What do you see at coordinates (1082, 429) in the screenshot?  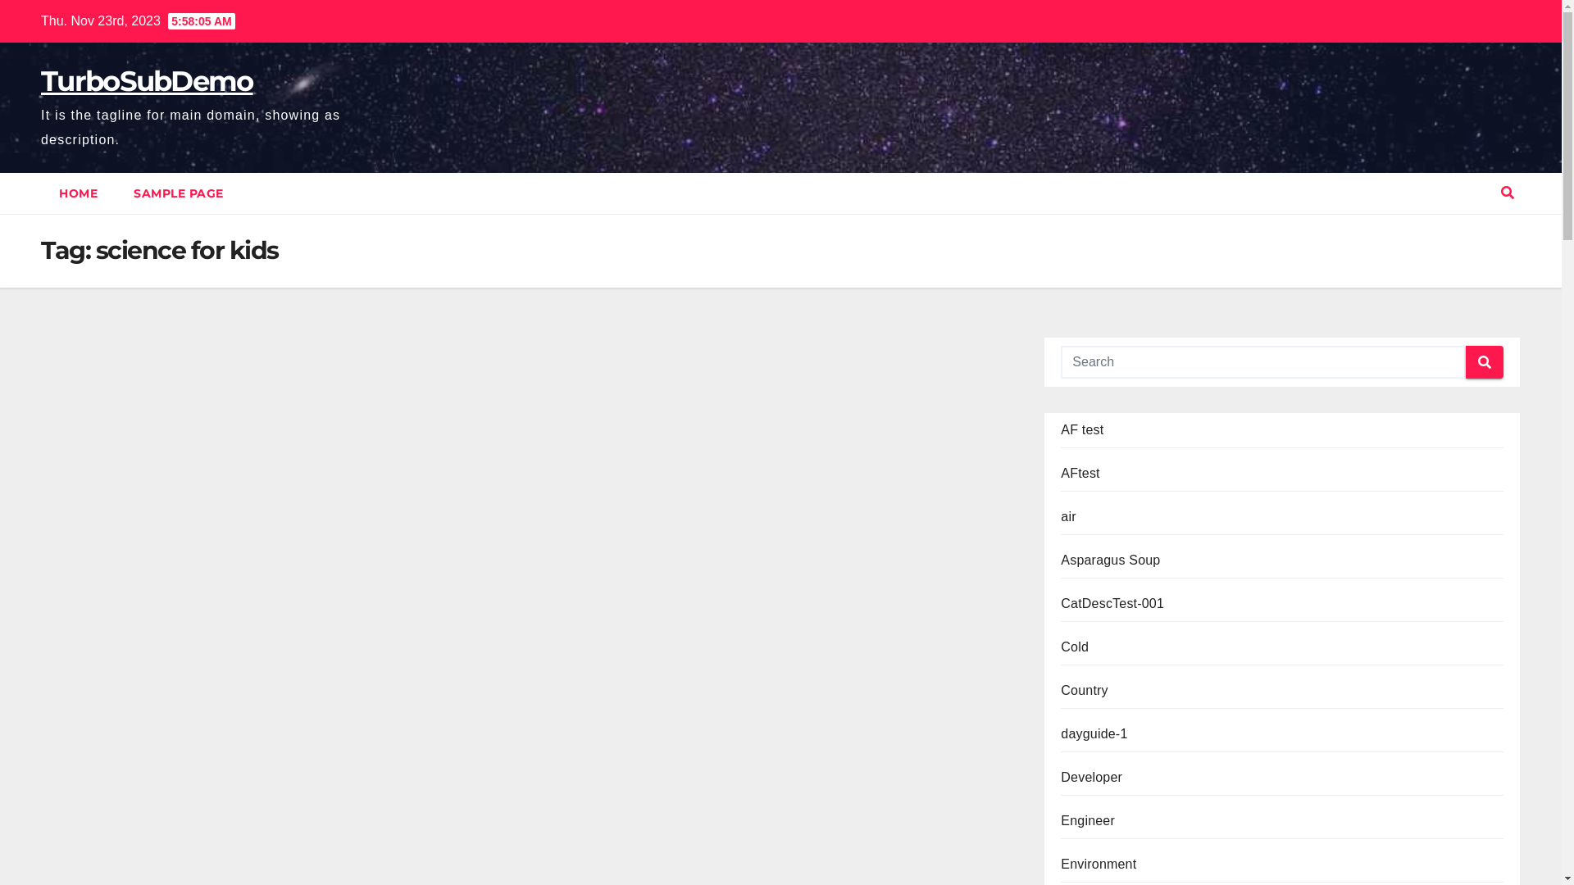 I see `AF test` at bounding box center [1082, 429].